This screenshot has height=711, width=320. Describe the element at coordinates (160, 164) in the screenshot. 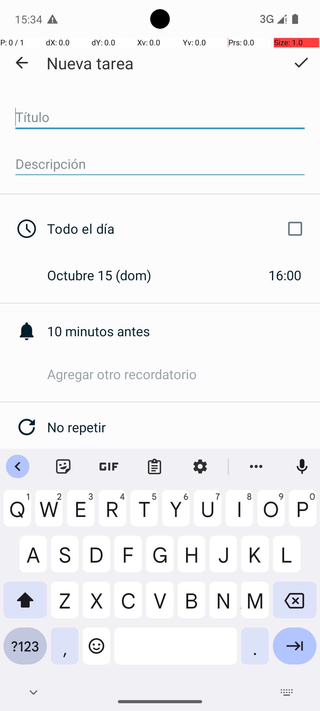

I see `Descripción` at that location.